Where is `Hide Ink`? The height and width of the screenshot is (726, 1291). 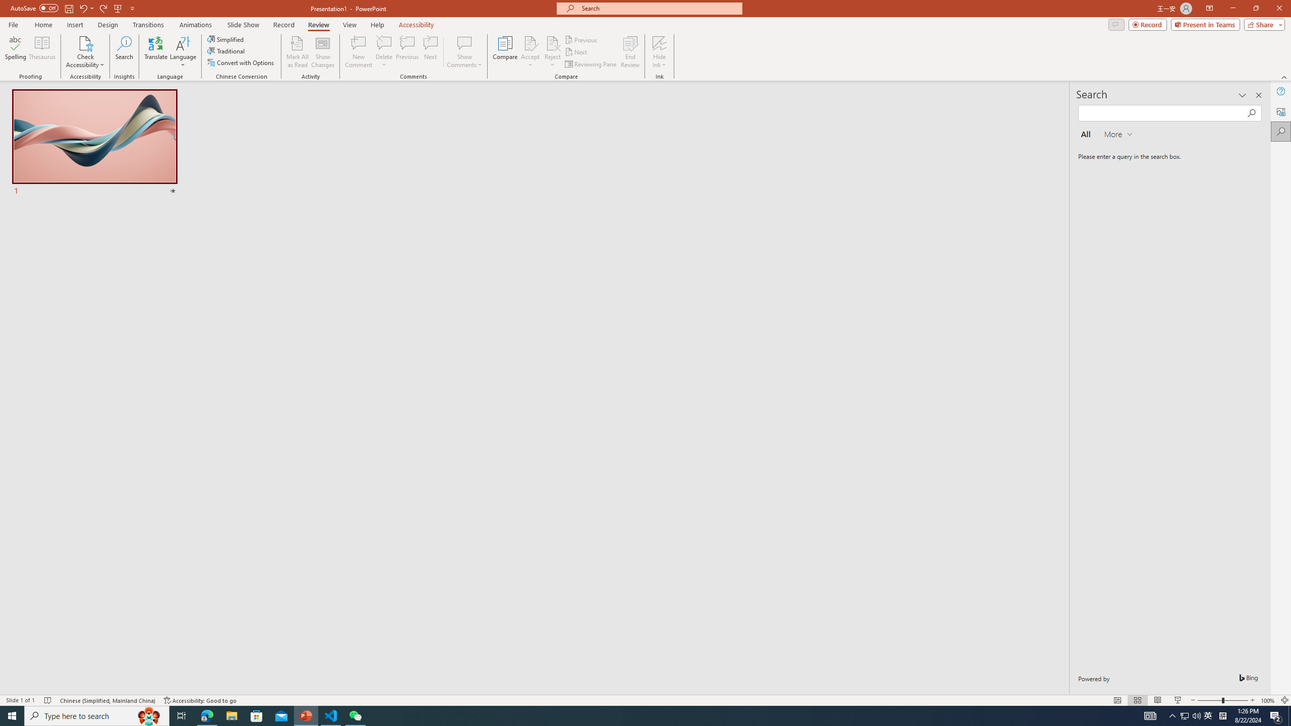
Hide Ink is located at coordinates (660, 43).